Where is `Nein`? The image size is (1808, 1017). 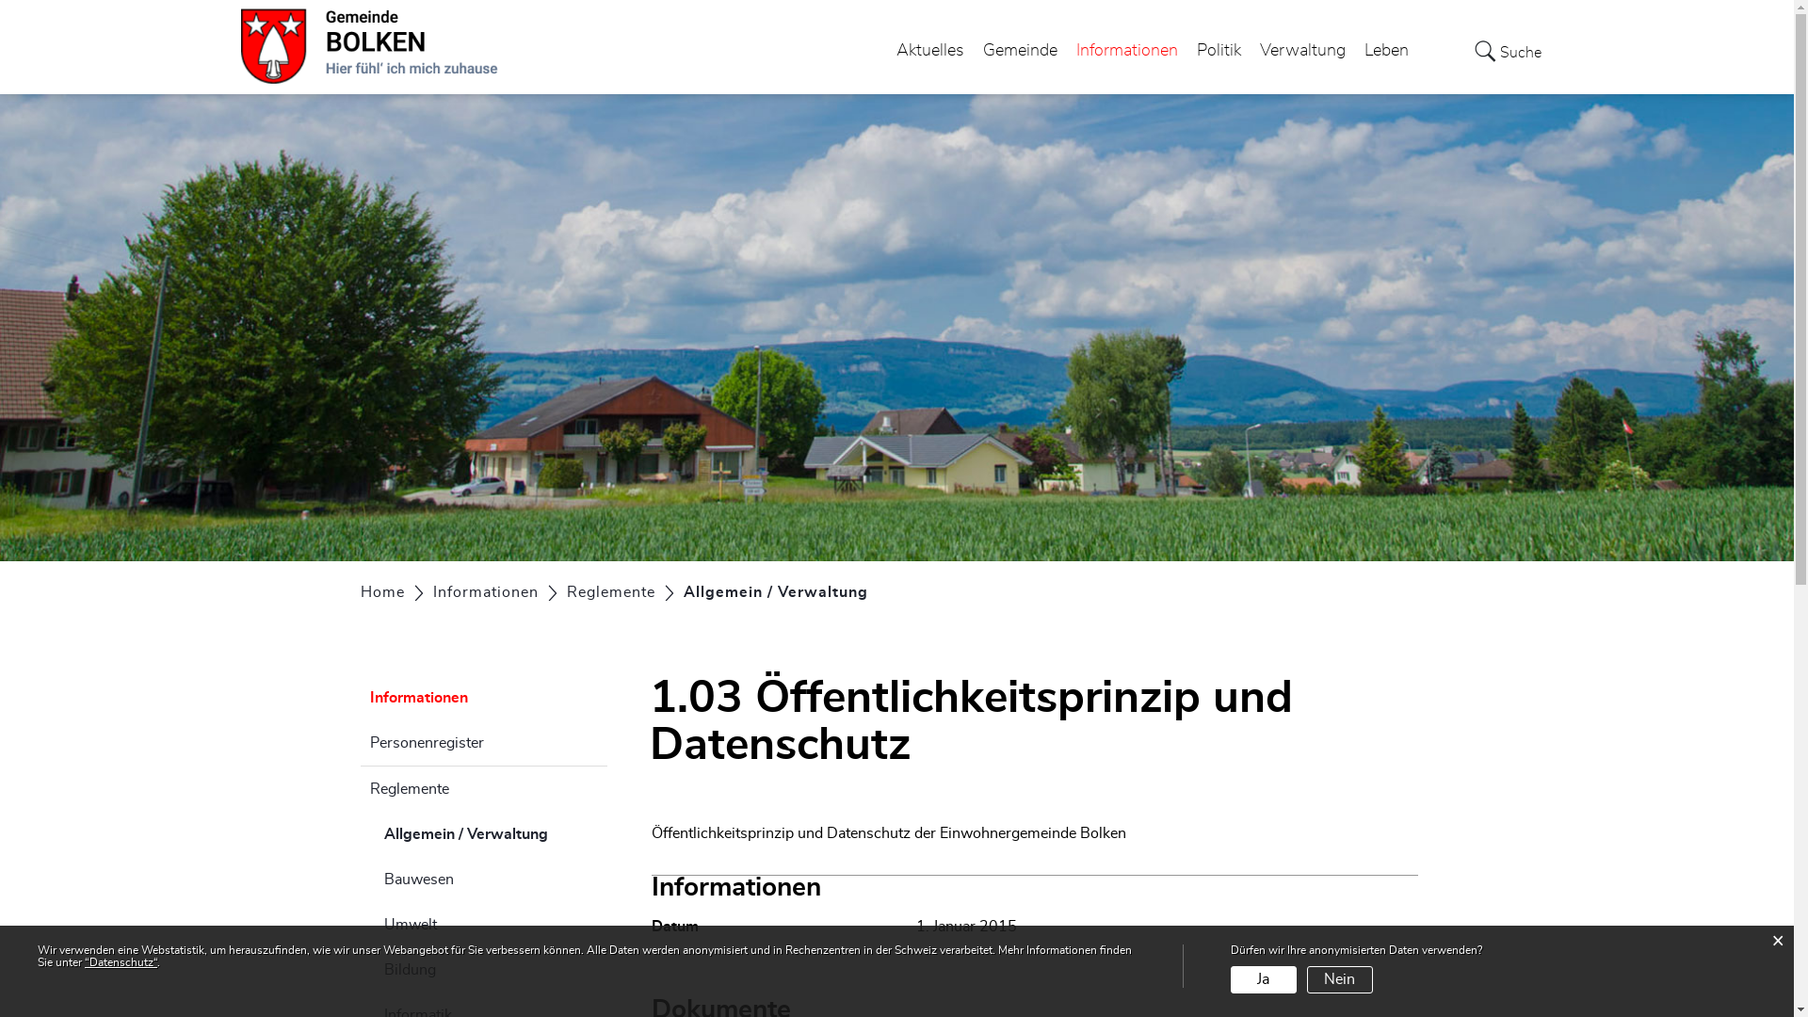
Nein is located at coordinates (1340, 979).